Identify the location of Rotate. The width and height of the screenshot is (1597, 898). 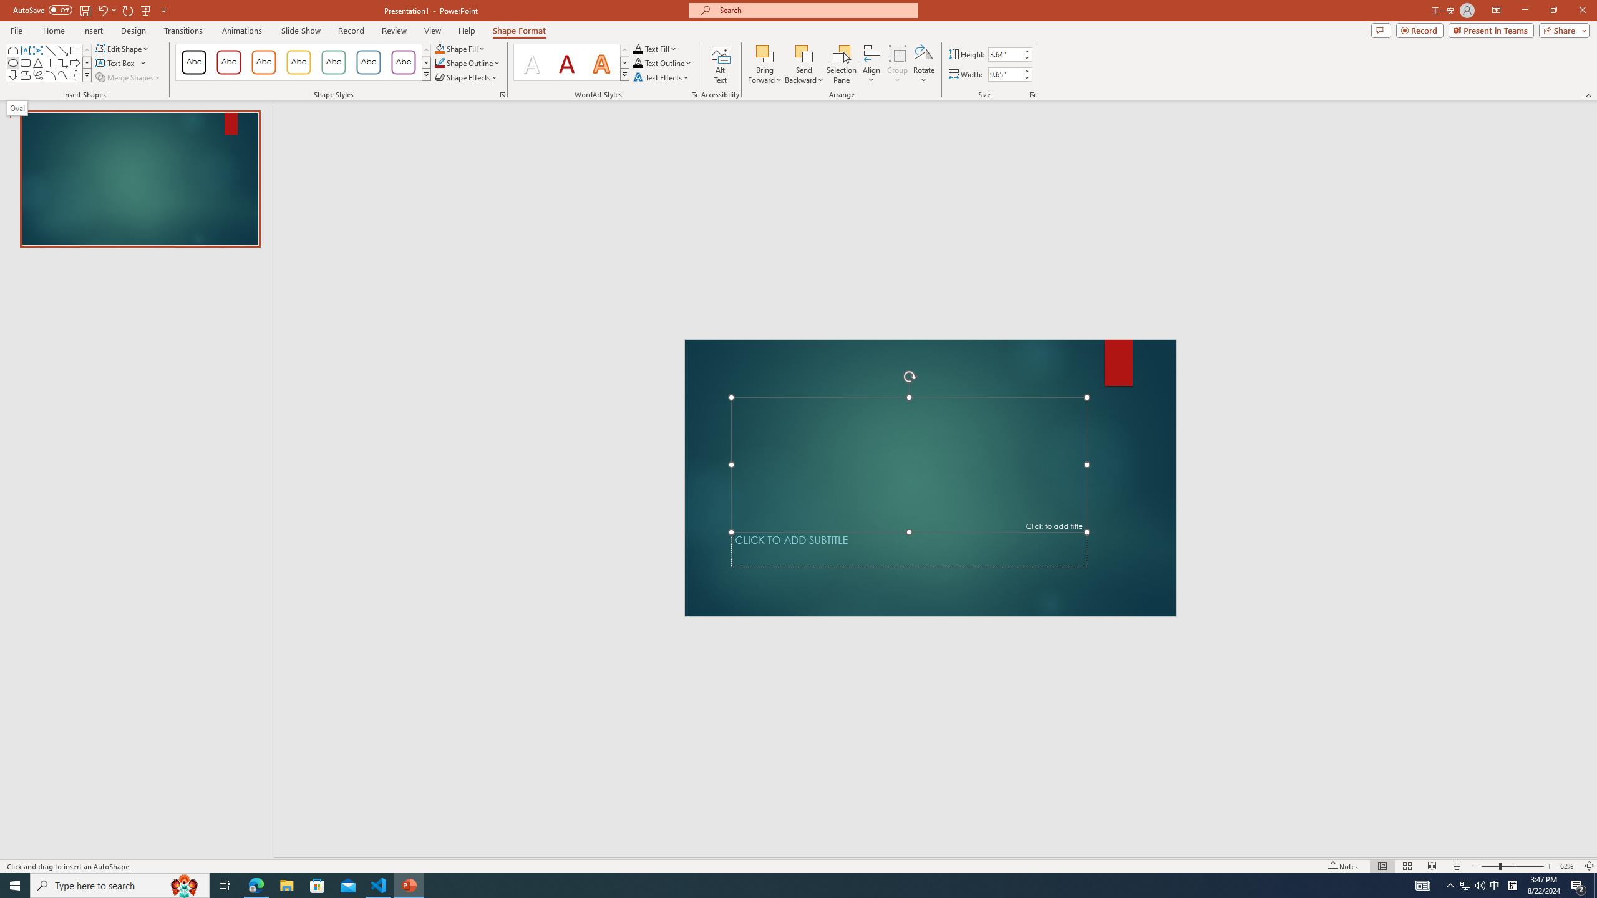
(923, 64).